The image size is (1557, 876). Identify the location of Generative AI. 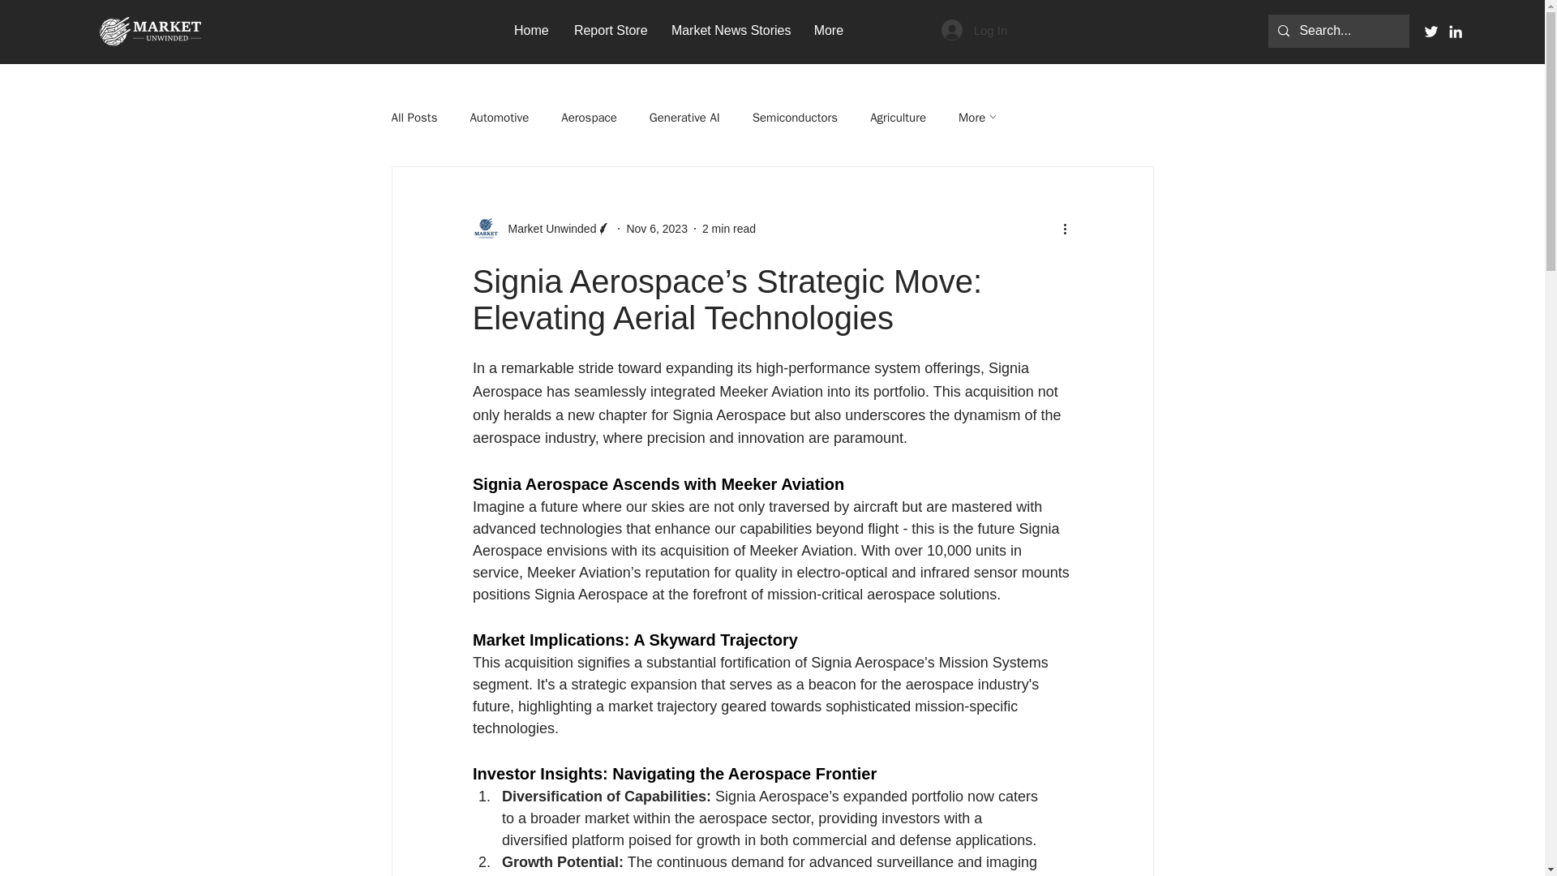
(684, 118).